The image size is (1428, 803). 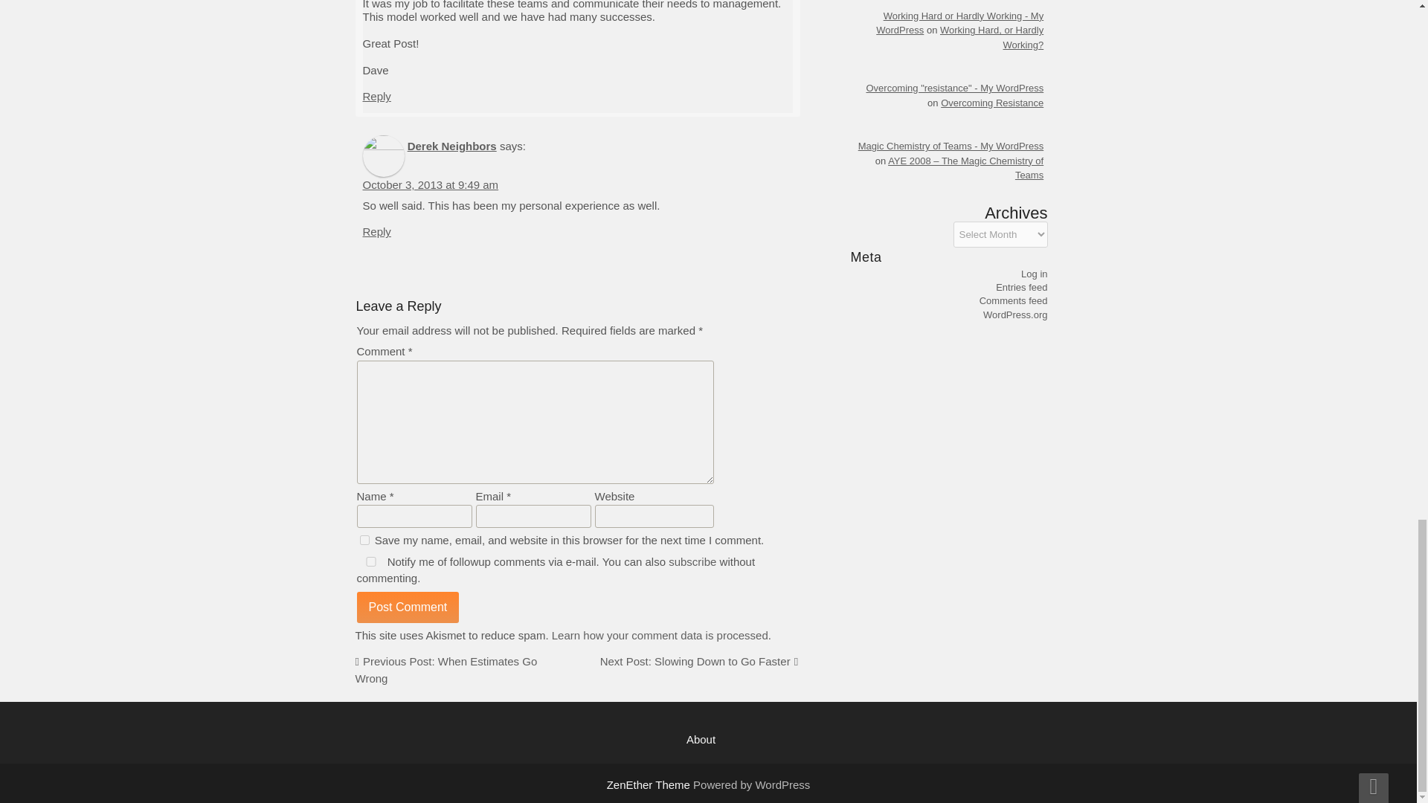 What do you see at coordinates (452, 146) in the screenshot?
I see `Derek Neighbors` at bounding box center [452, 146].